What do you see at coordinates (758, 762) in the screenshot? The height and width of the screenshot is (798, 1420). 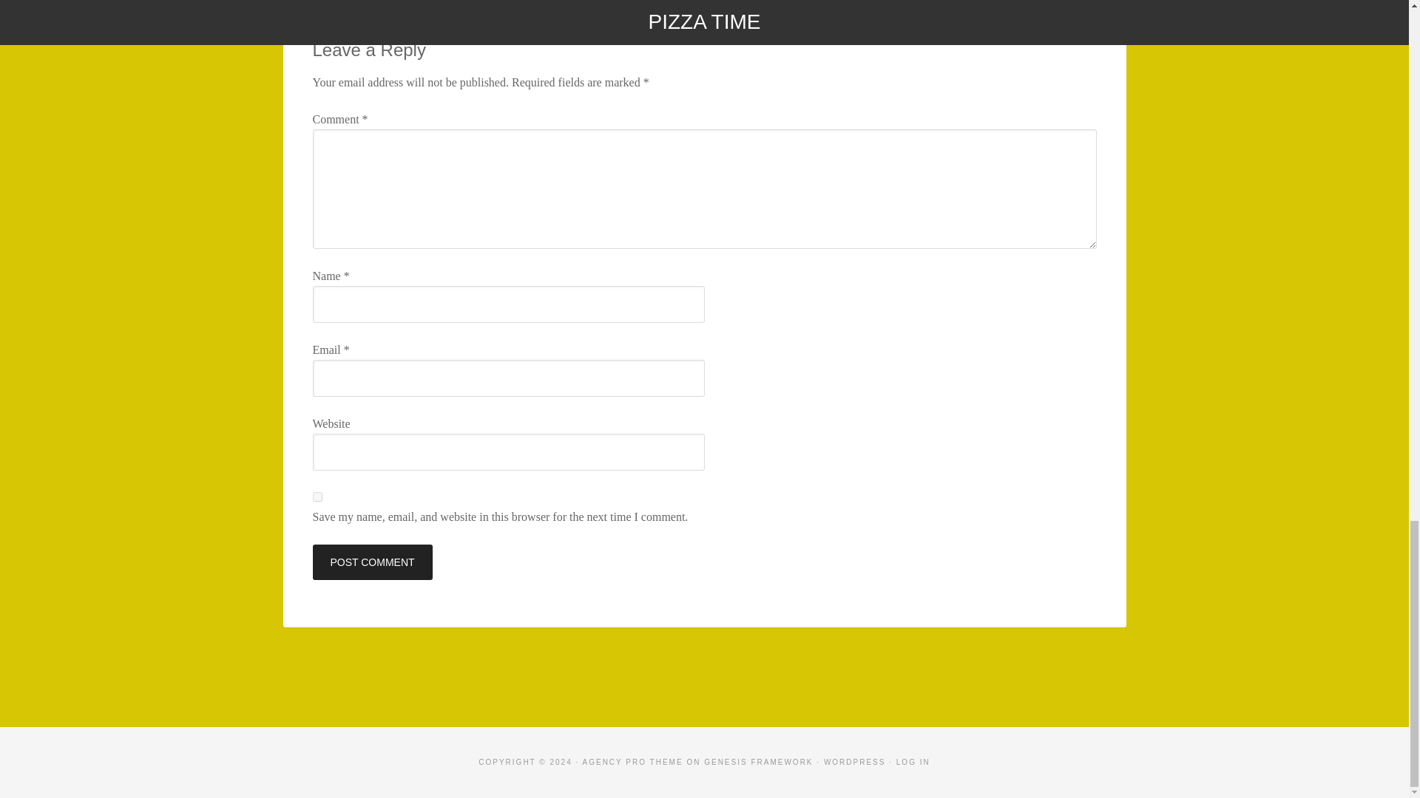 I see `GENESIS FRAMEWORK` at bounding box center [758, 762].